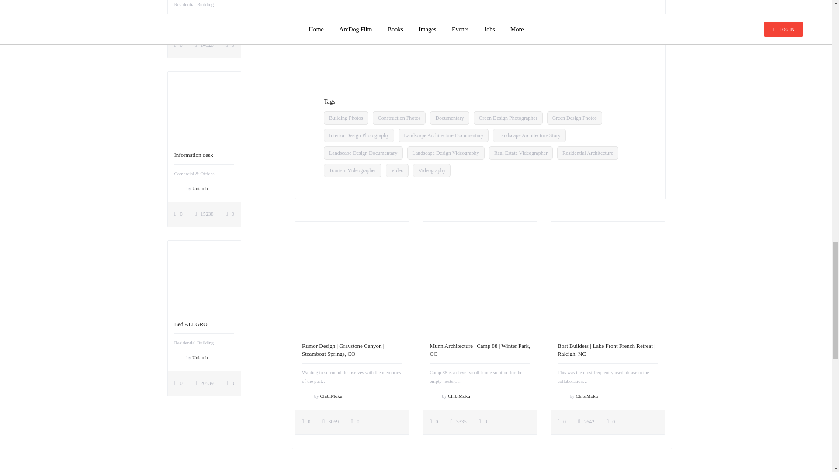 The width and height of the screenshot is (839, 472). I want to click on Green Design Photos, so click(574, 118).